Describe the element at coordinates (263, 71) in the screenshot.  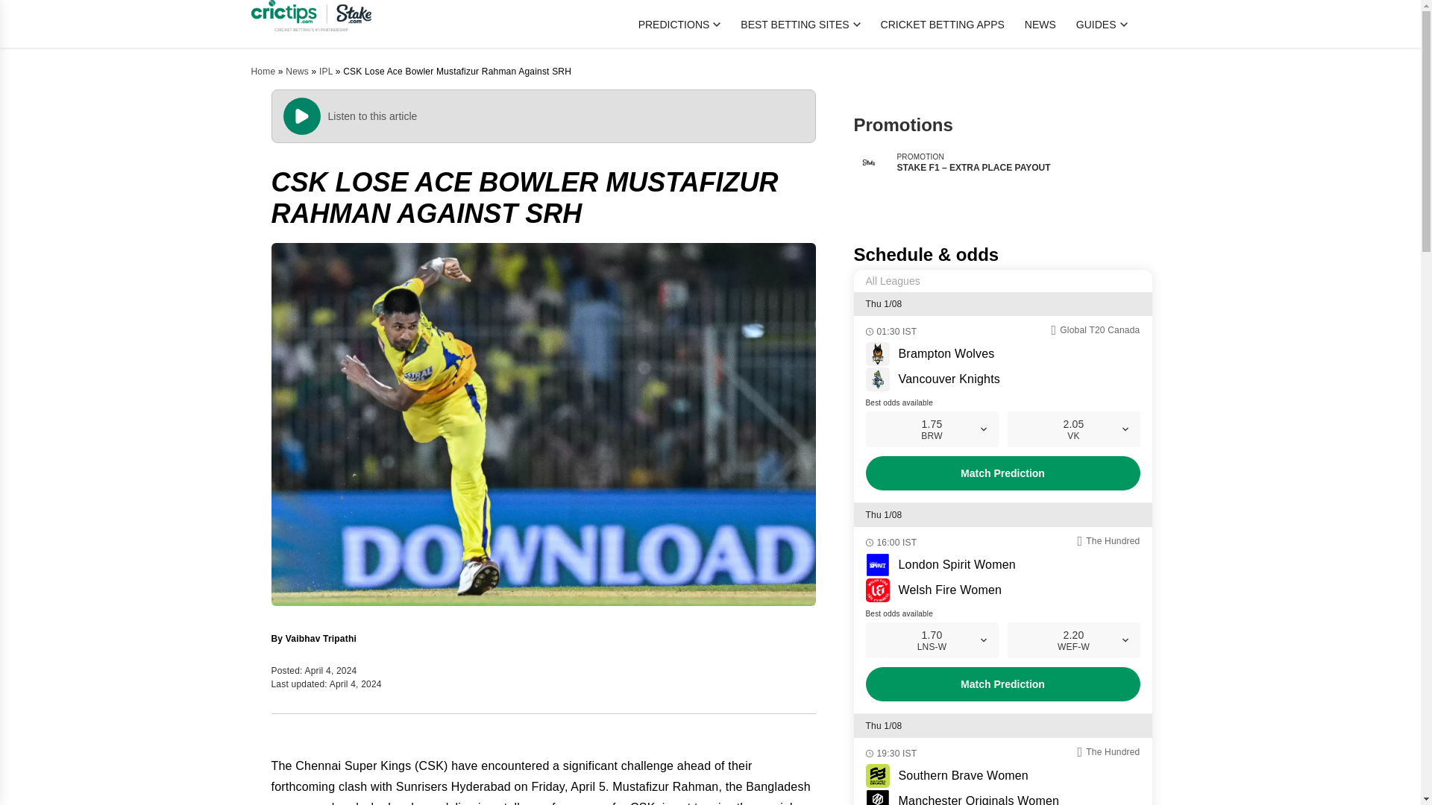
I see `Home` at that location.